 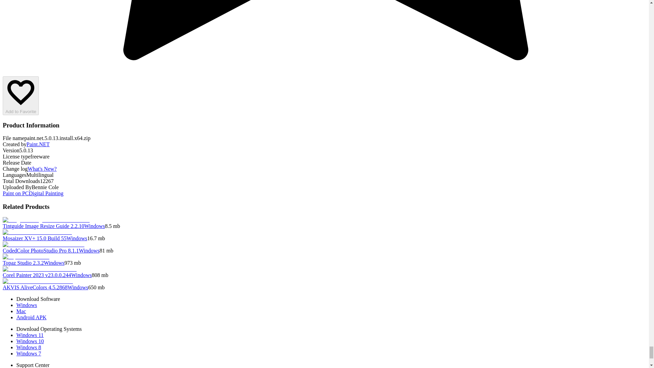 I want to click on Windows, so click(x=54, y=262).